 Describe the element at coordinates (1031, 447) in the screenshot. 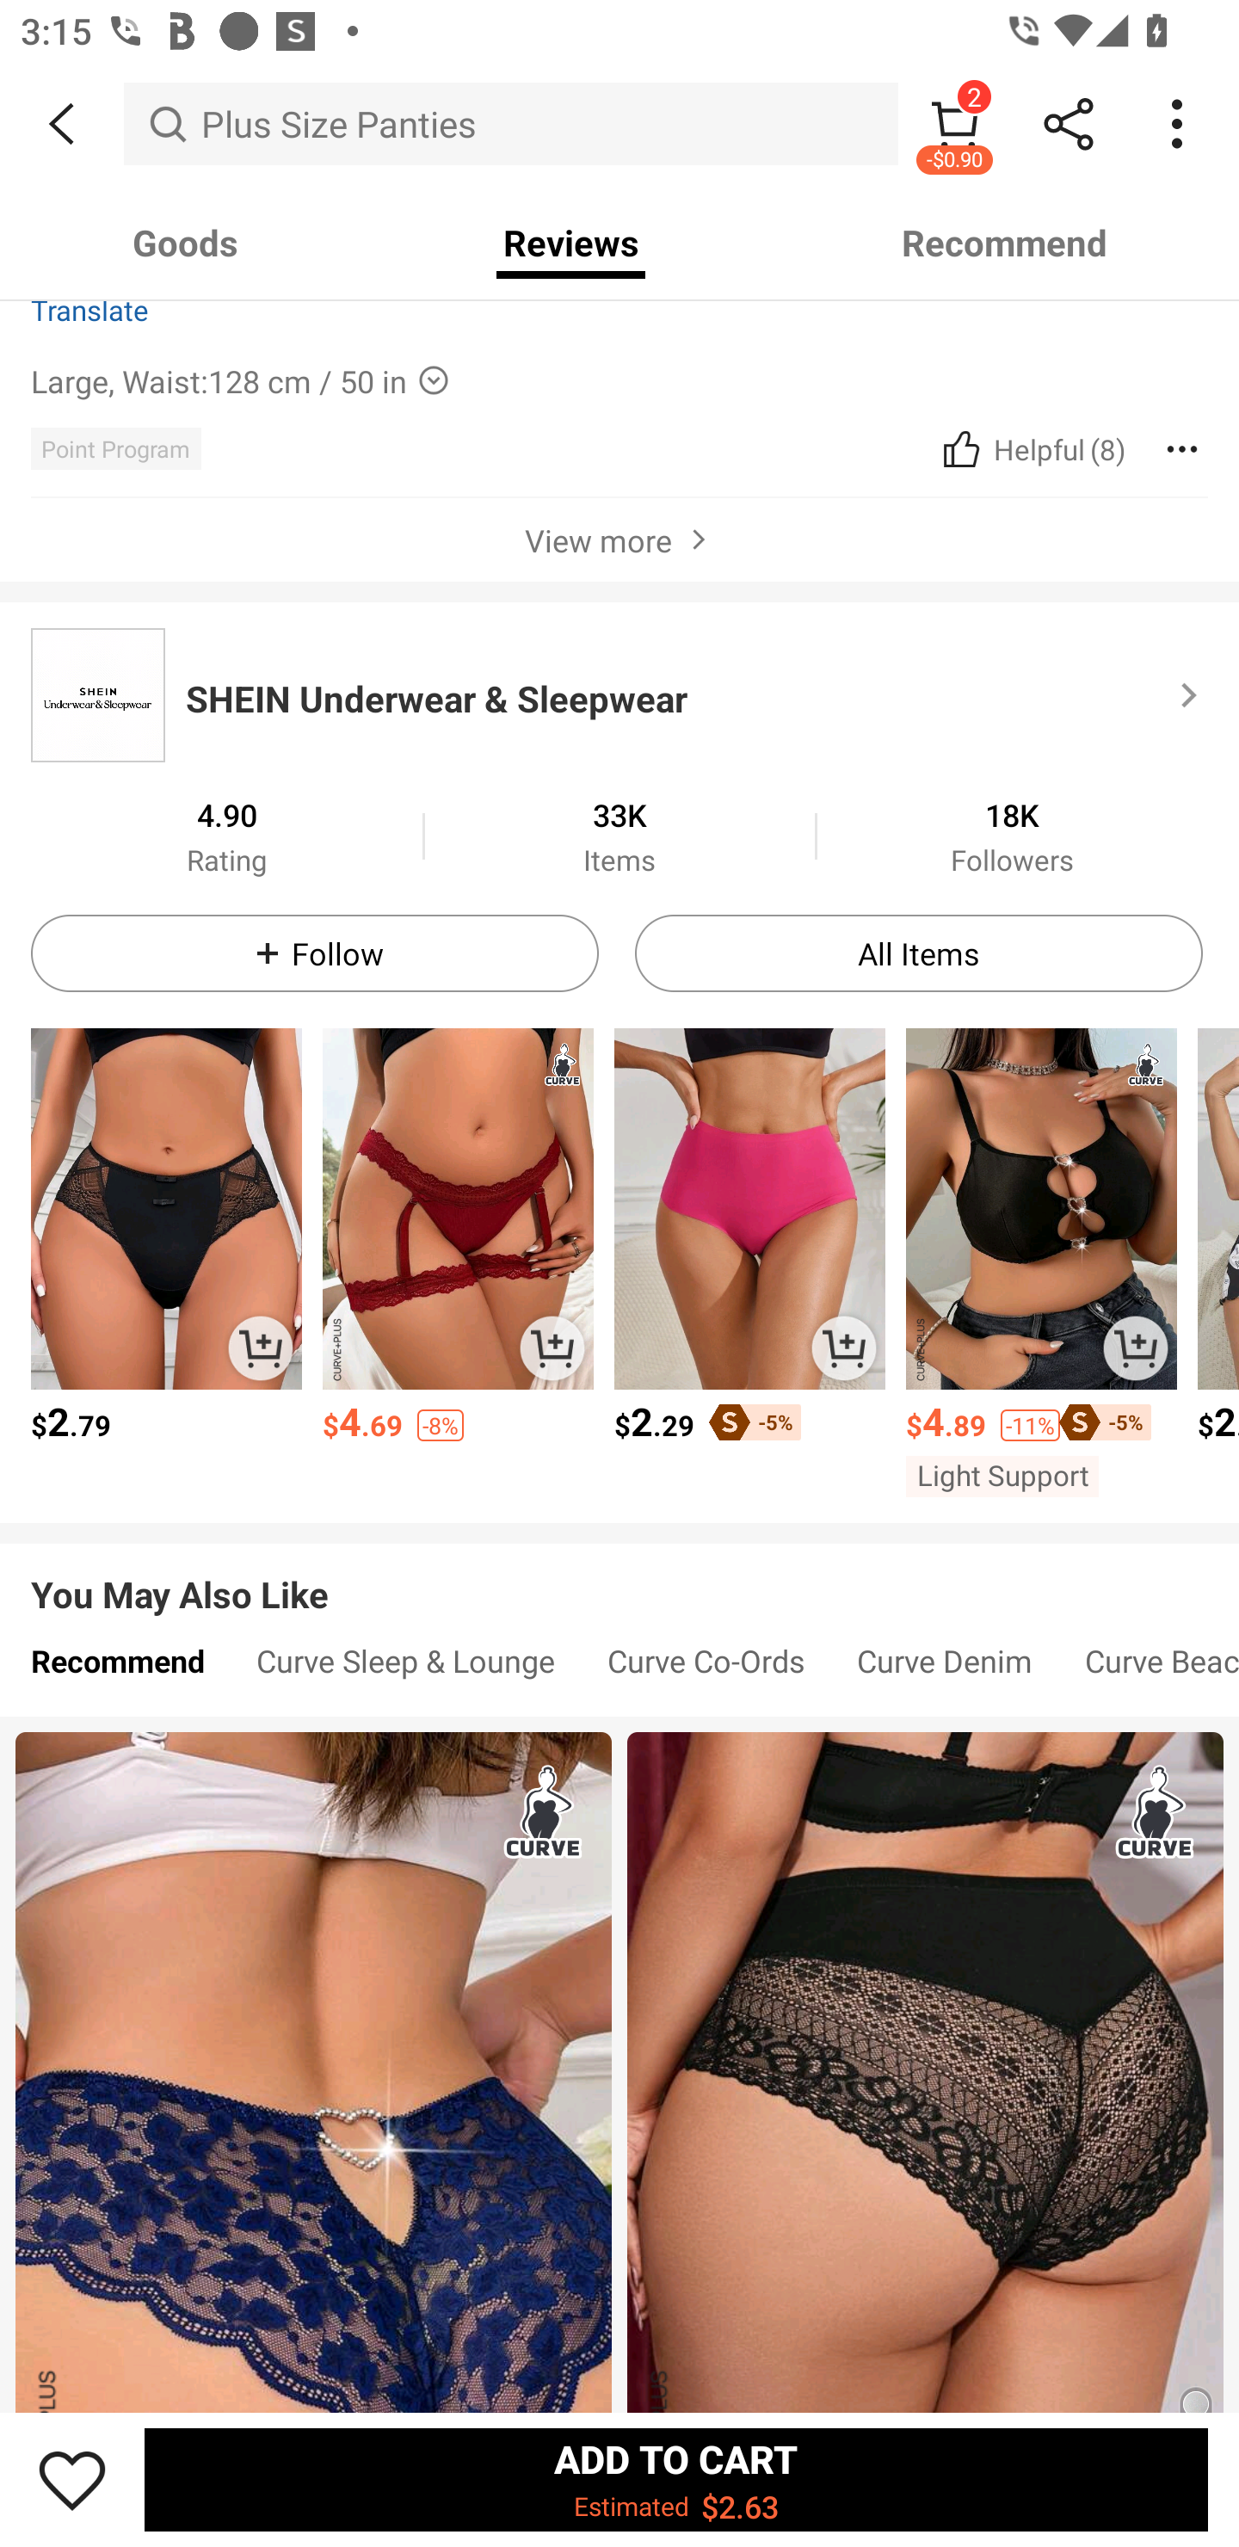

I see `Cancel Helpful Was this article helpful? (8)` at that location.